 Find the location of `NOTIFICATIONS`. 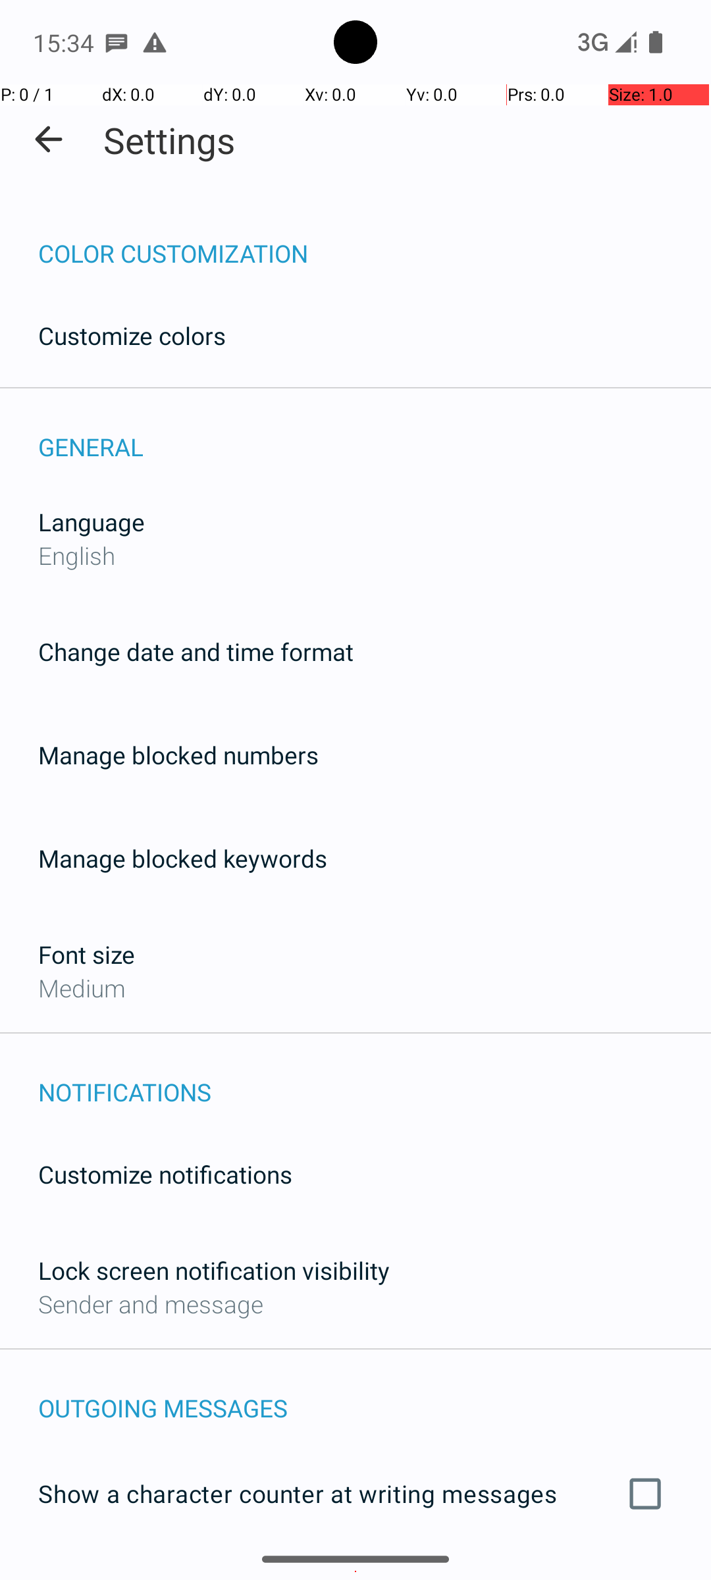

NOTIFICATIONS is located at coordinates (375, 1078).